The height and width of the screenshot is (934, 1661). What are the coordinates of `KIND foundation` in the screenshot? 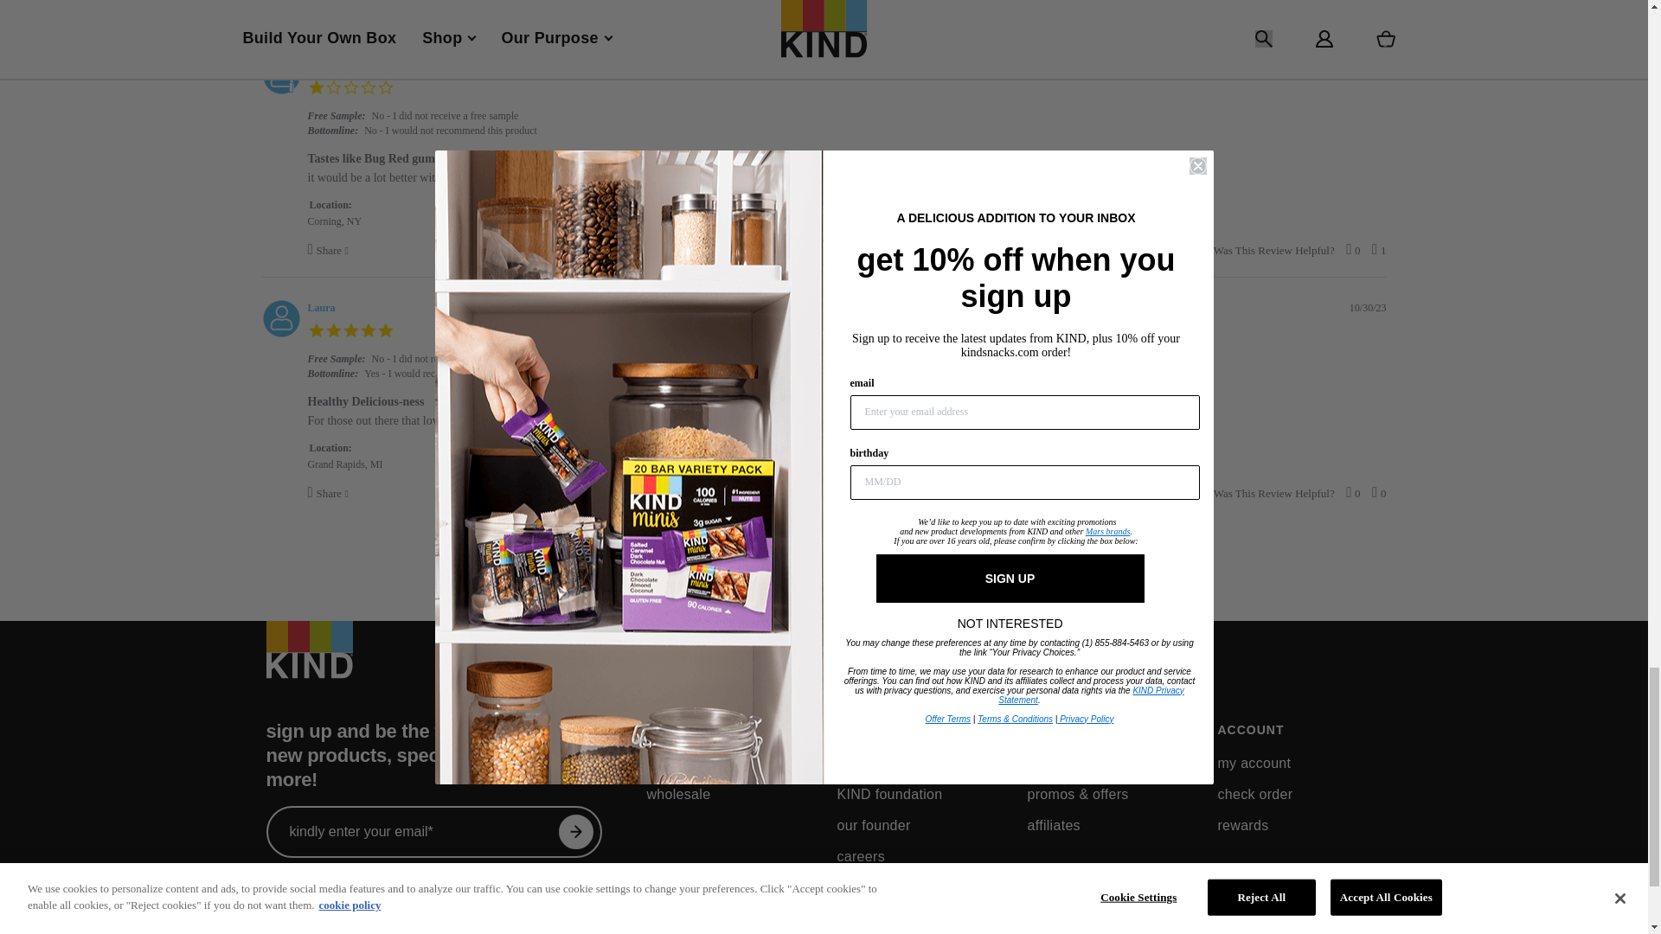 It's located at (889, 794).